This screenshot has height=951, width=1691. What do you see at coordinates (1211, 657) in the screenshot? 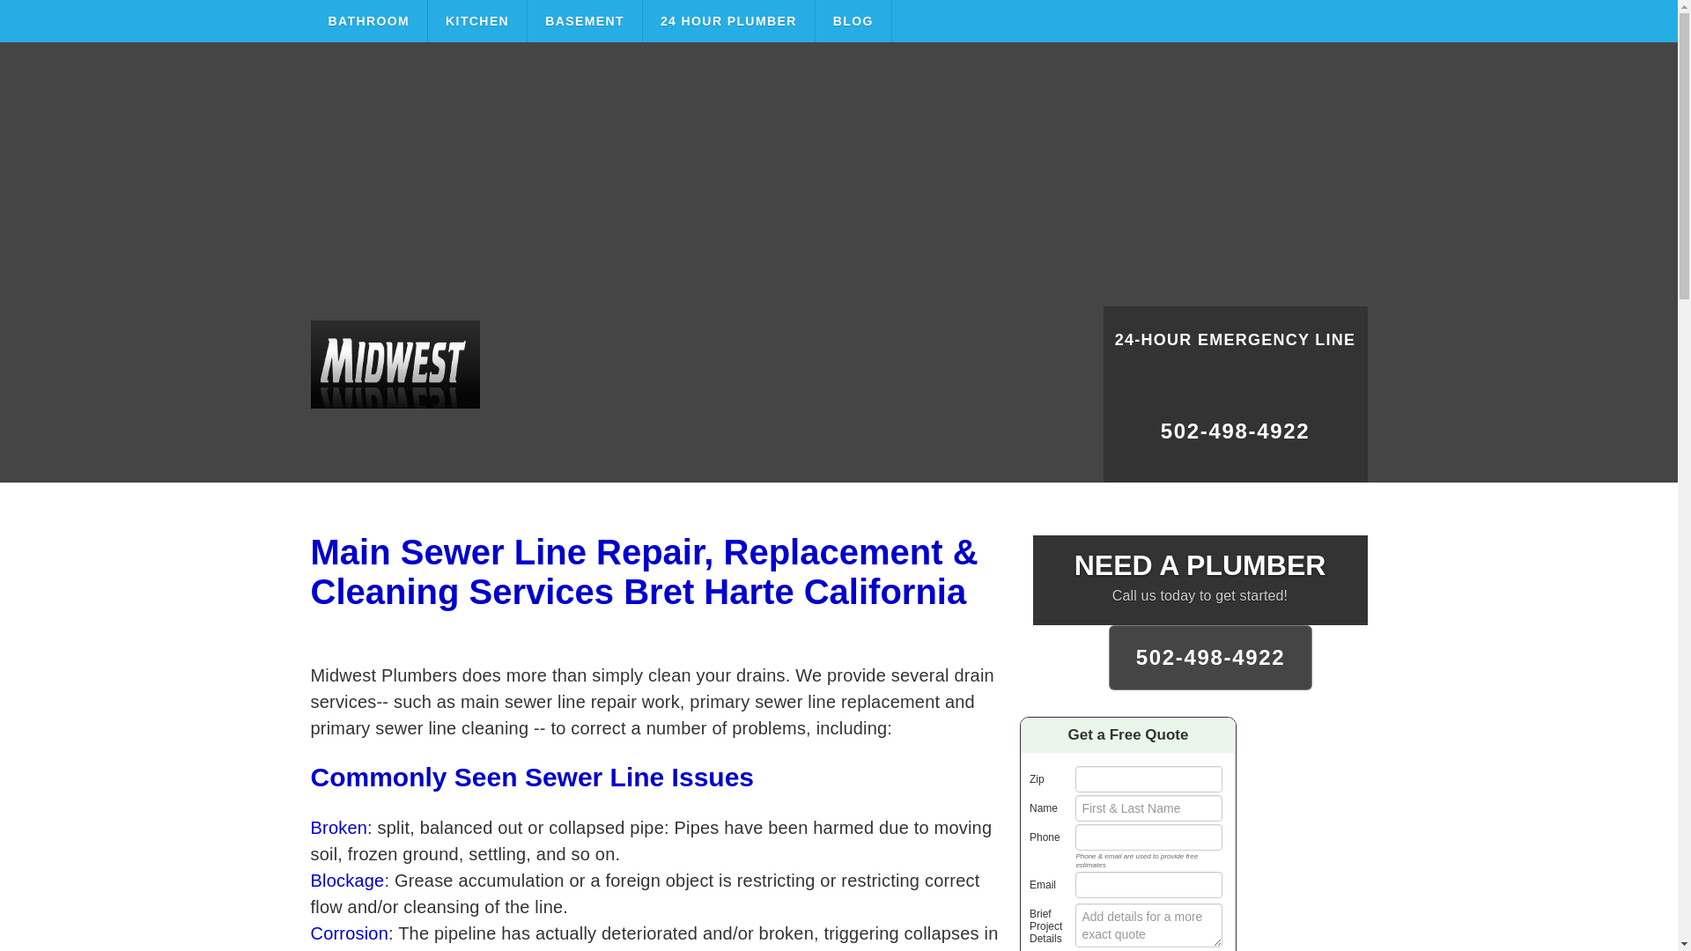
I see `502-498-4922` at bounding box center [1211, 657].